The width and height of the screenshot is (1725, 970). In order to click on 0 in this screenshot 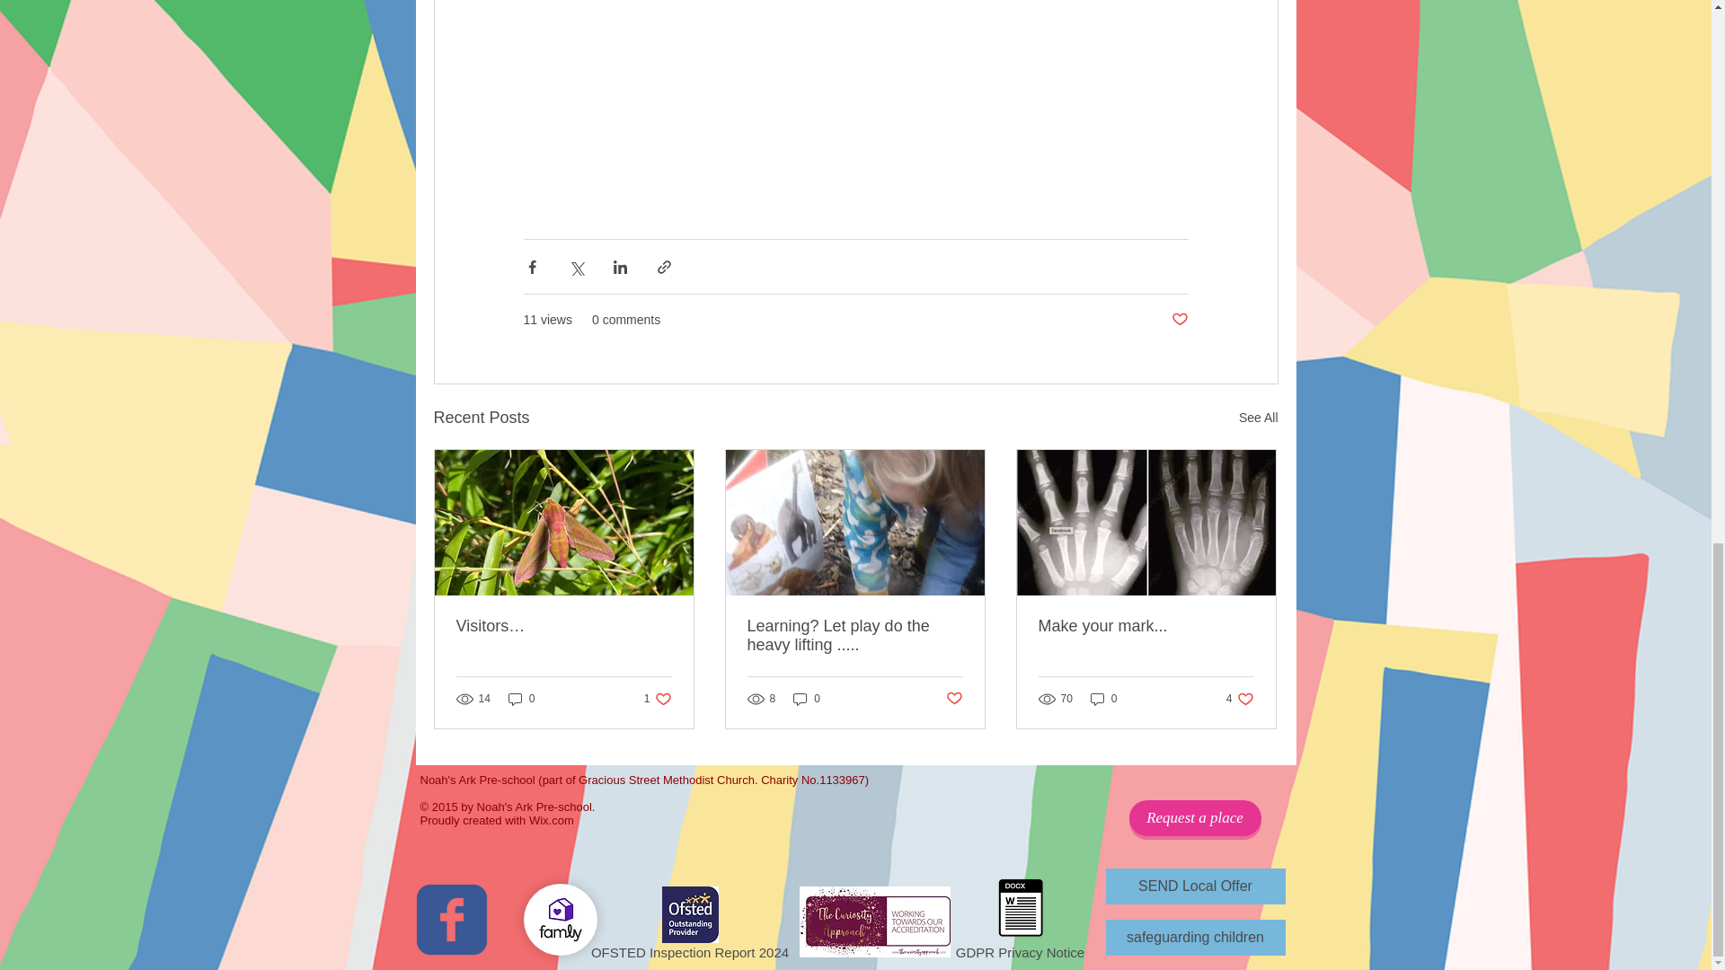, I will do `click(1103, 699)`.